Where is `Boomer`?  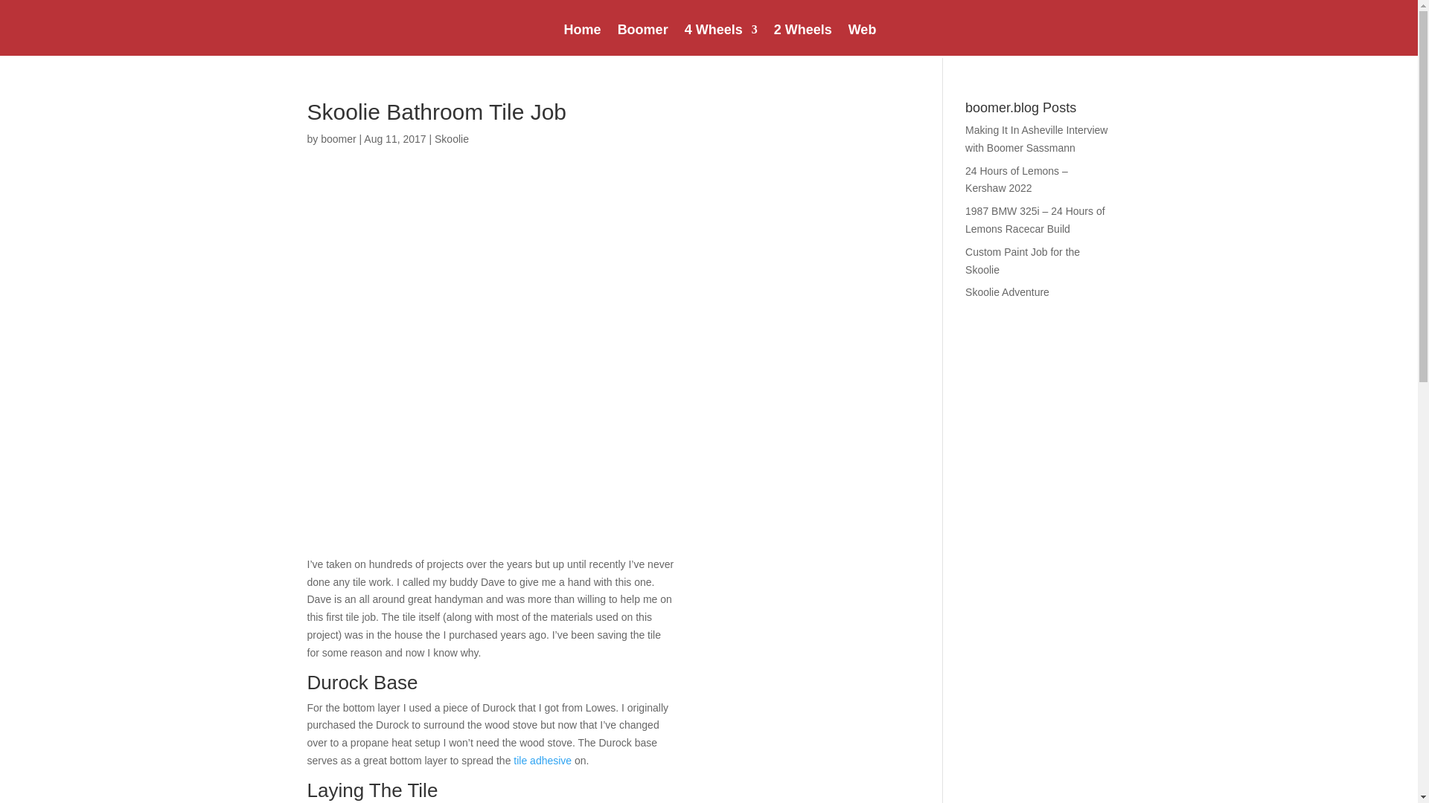 Boomer is located at coordinates (643, 30).